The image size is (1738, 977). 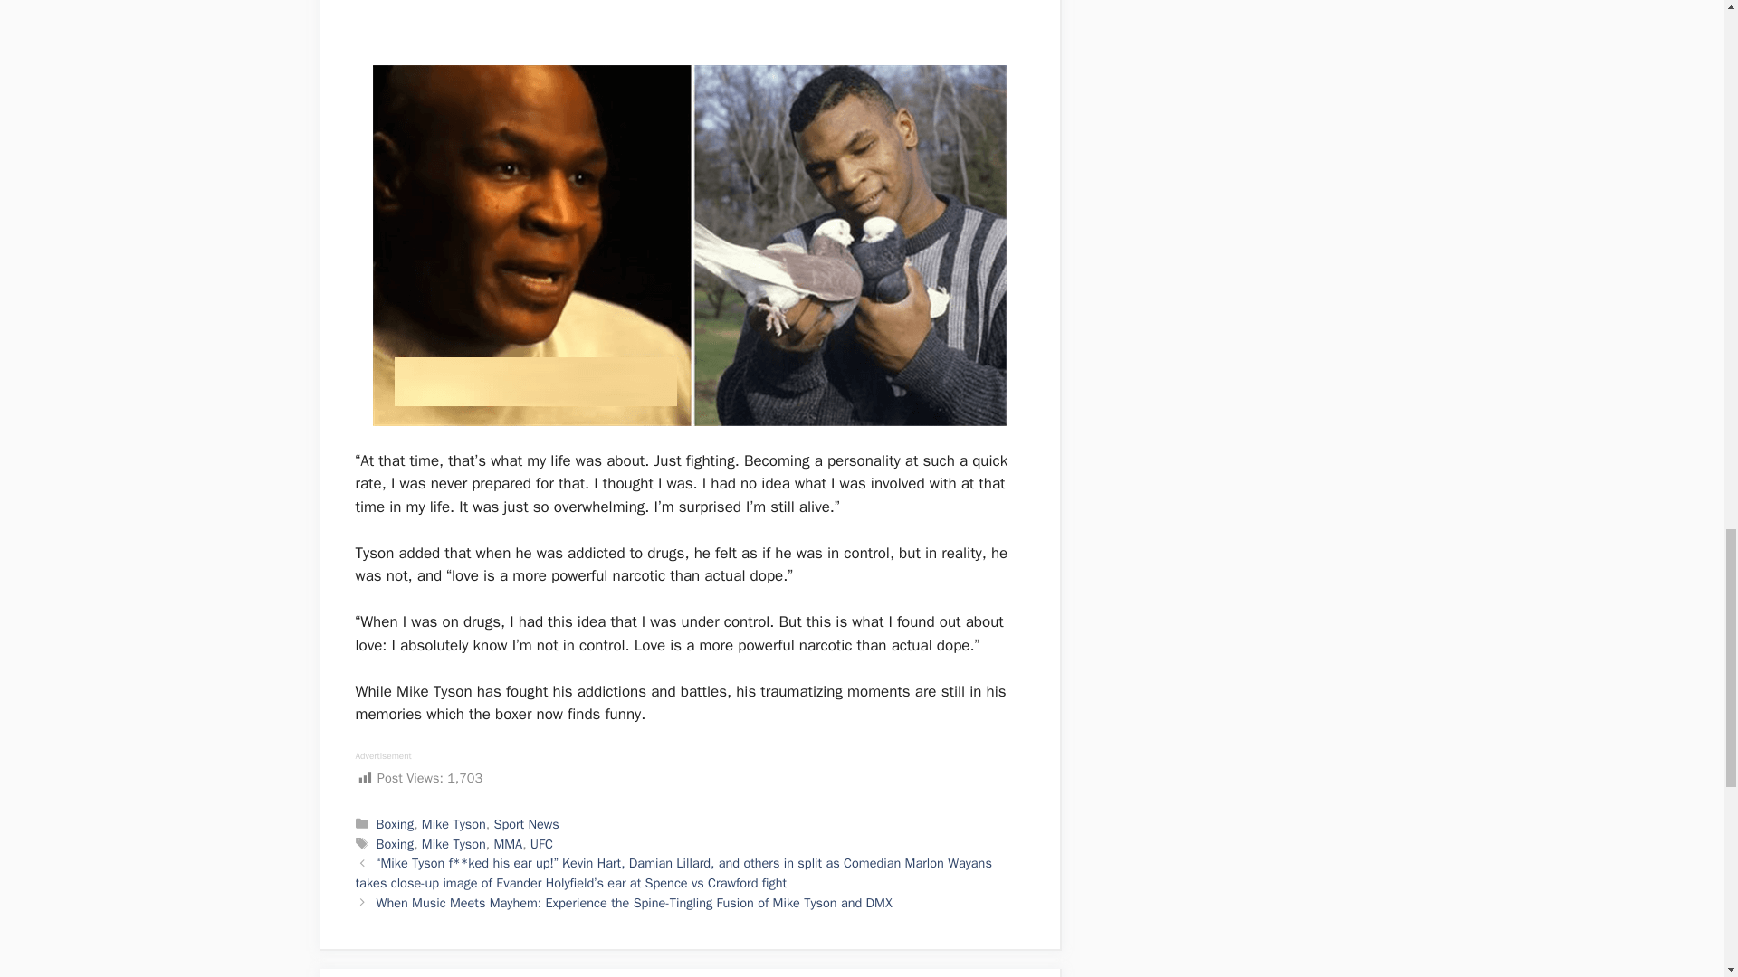 What do you see at coordinates (396, 823) in the screenshot?
I see `Boxing` at bounding box center [396, 823].